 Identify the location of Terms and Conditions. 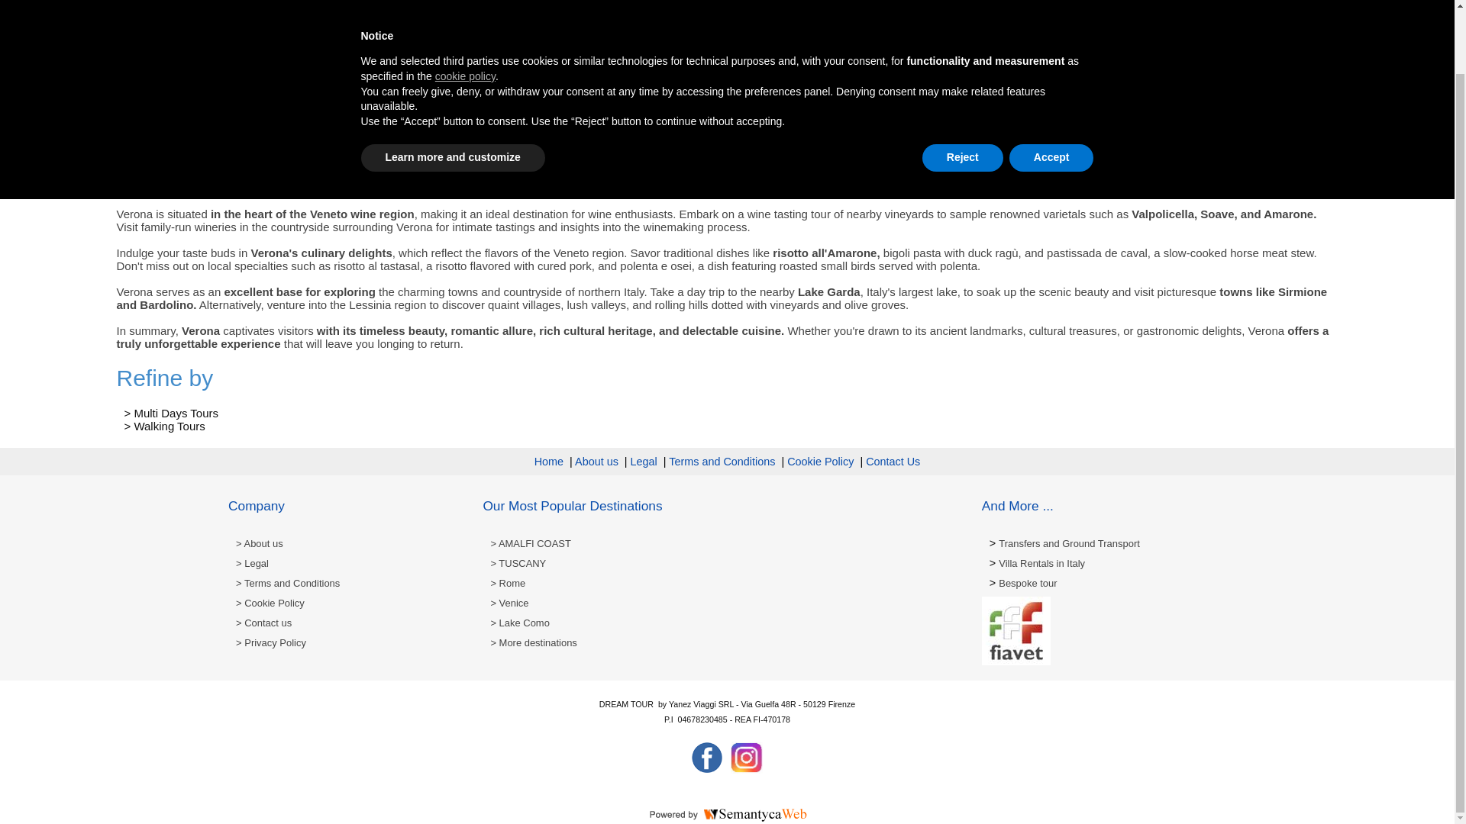
(722, 462).